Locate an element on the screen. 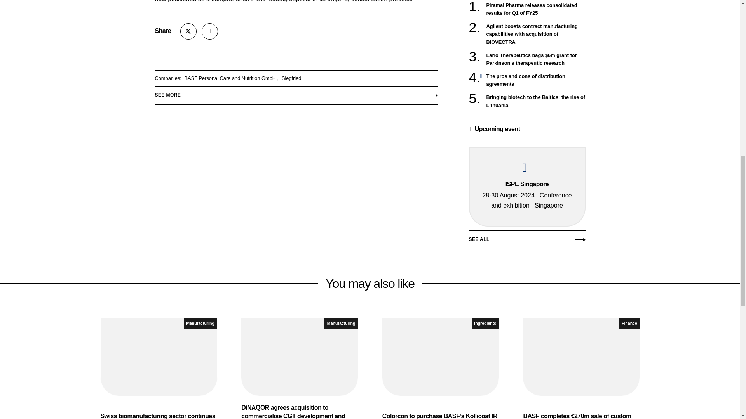 This screenshot has width=746, height=419. LinkedIn is located at coordinates (209, 31).